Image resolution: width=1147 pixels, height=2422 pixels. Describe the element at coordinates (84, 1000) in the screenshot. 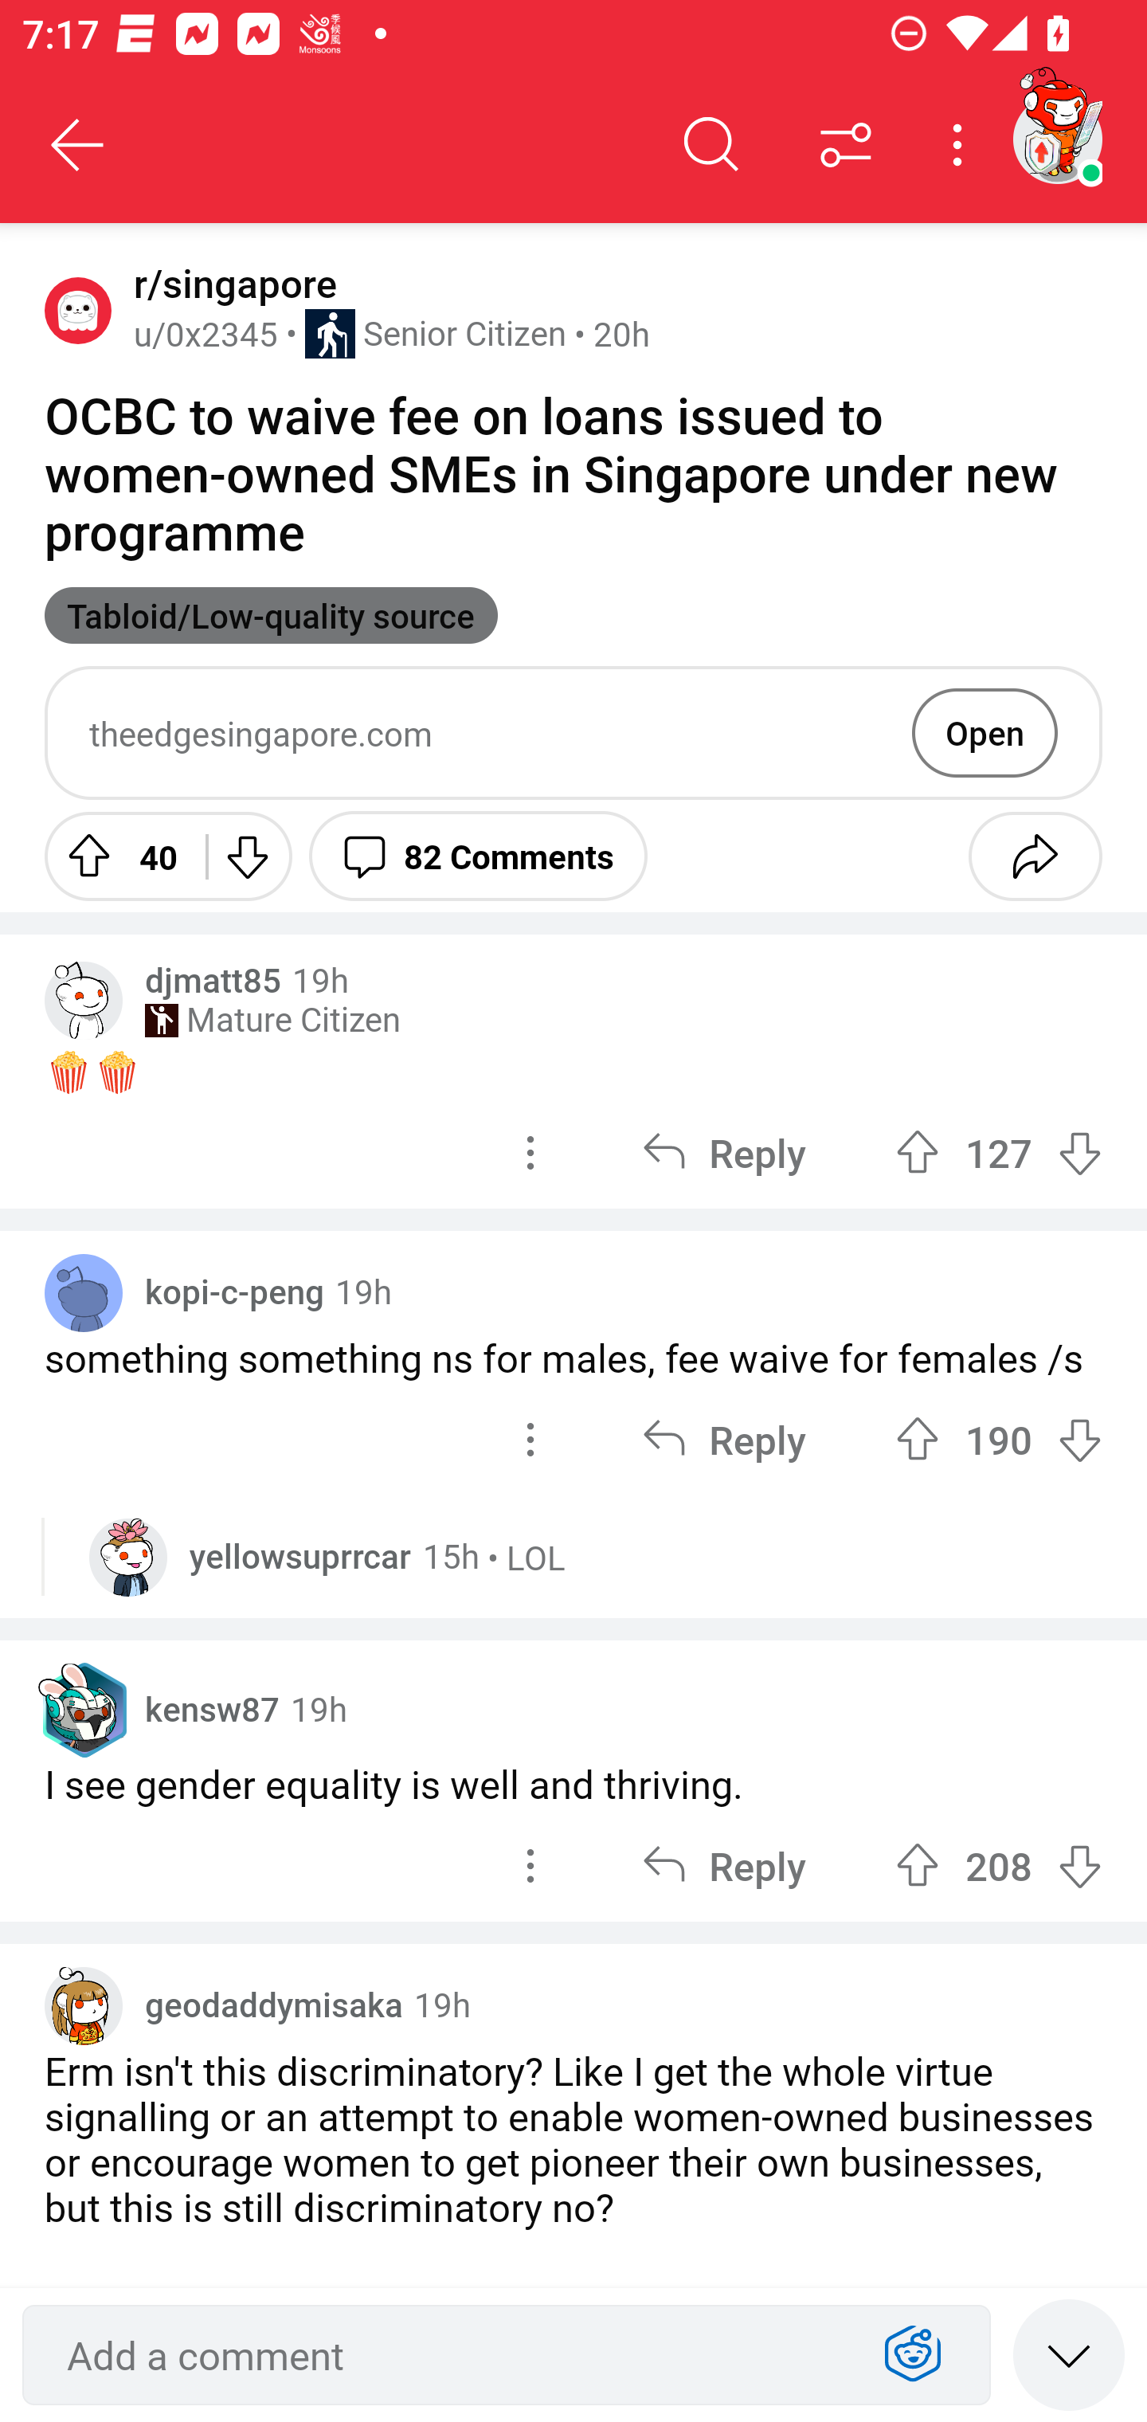

I see `Custom avatar` at that location.